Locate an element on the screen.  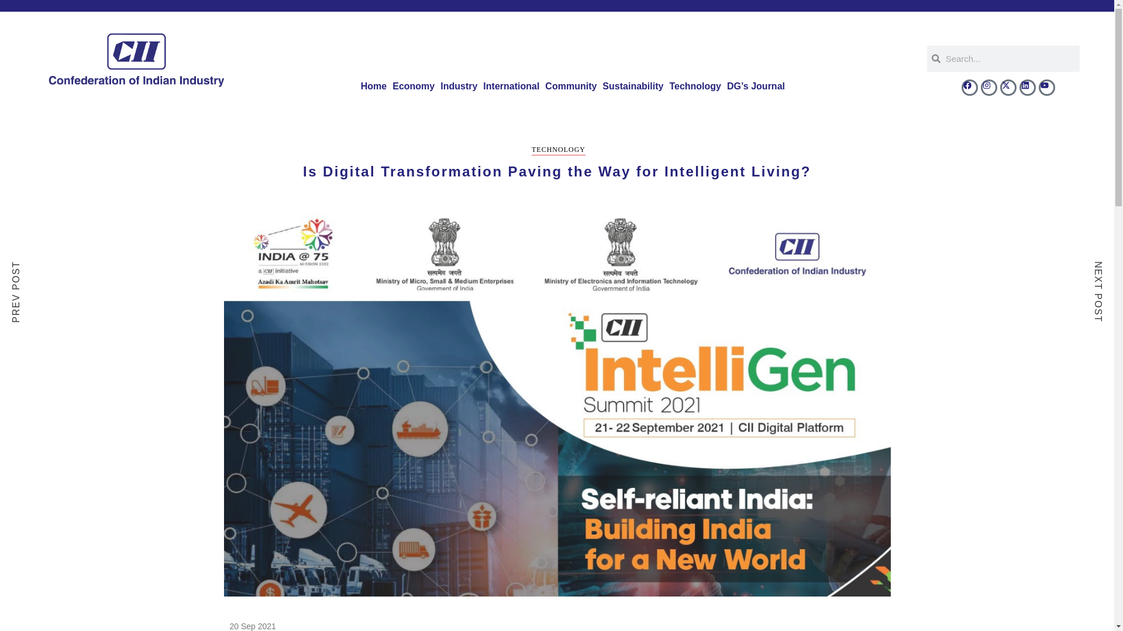
Technology is located at coordinates (695, 86).